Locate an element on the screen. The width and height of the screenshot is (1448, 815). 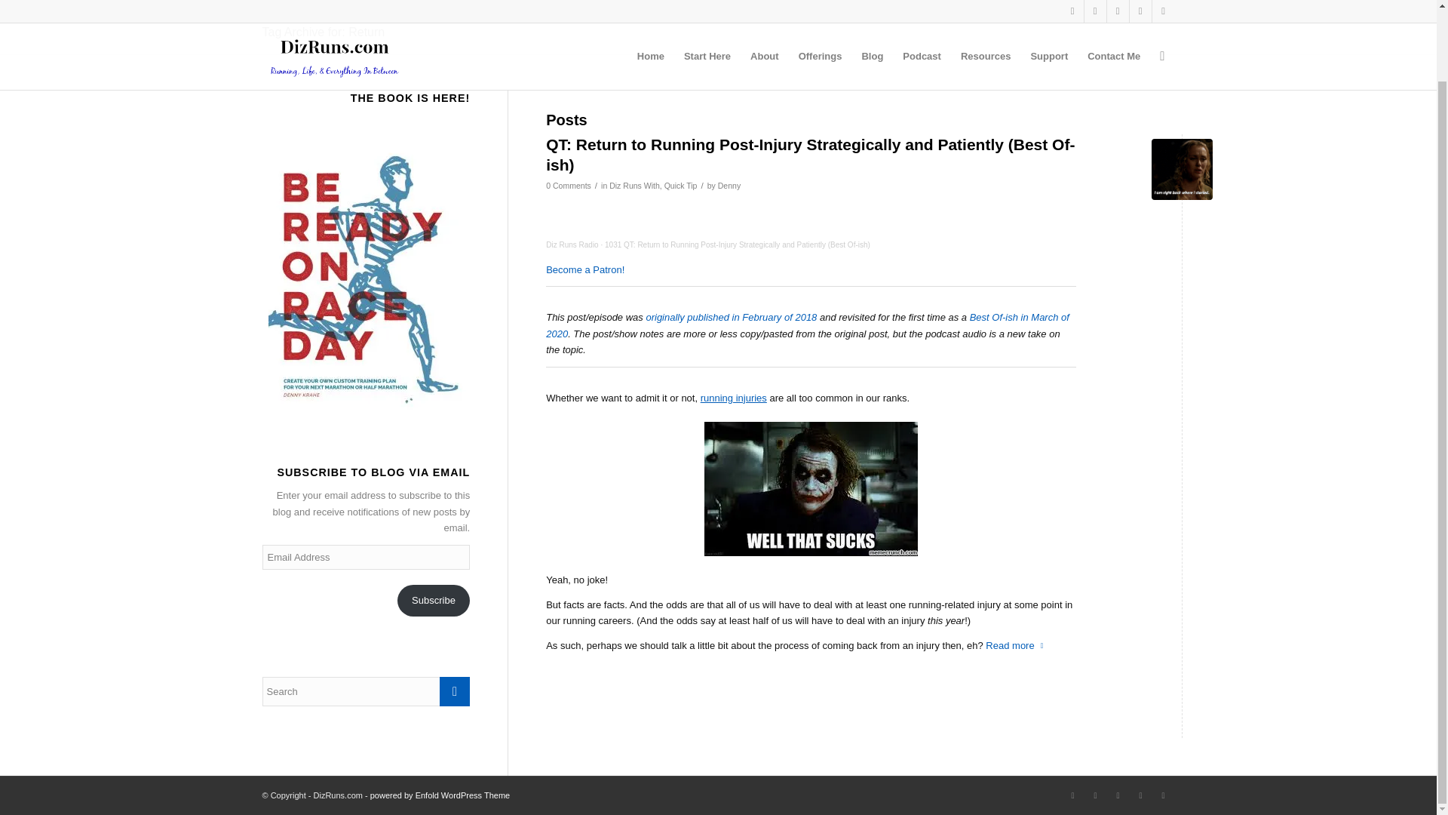
Best Of-ish in March of 2020 is located at coordinates (807, 324).